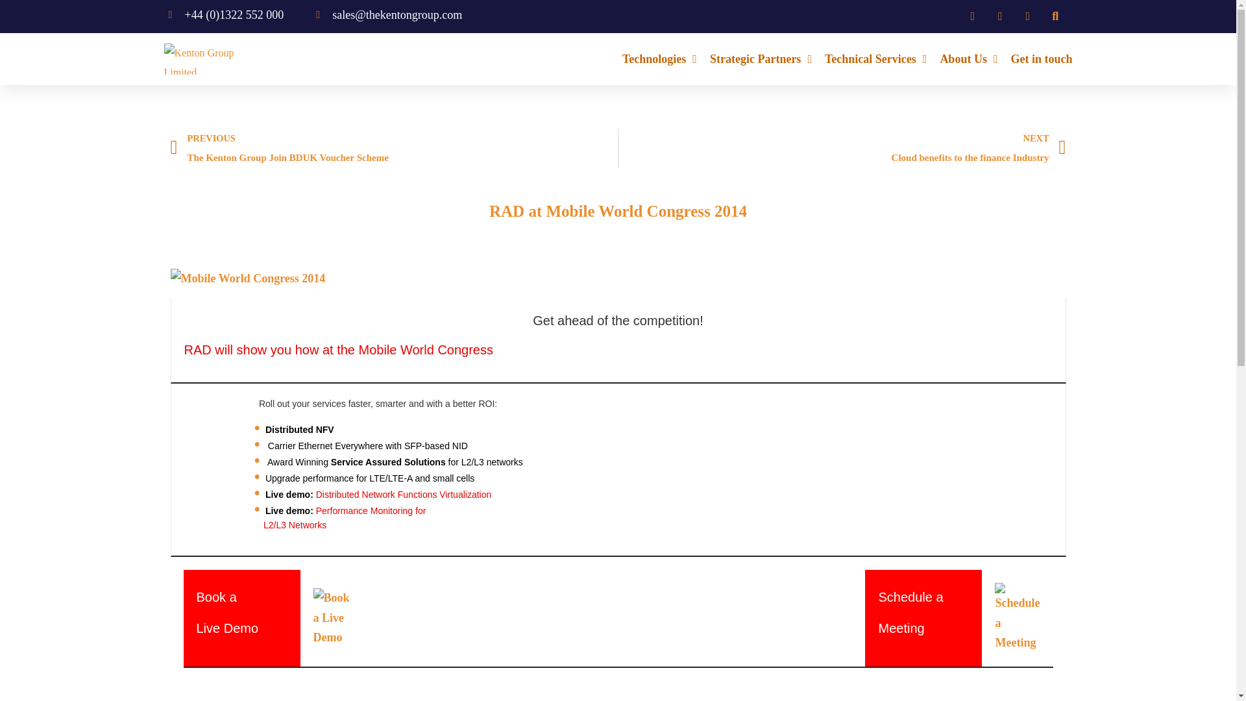 Image resolution: width=1246 pixels, height=701 pixels. Describe the element at coordinates (331, 618) in the screenshot. I see `RAD at Mobile World Congress 2014 2` at that location.